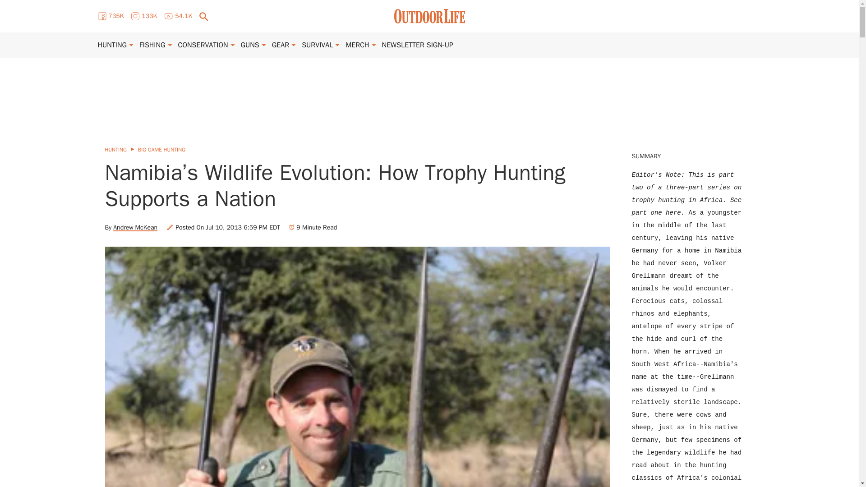  Describe the element at coordinates (112, 45) in the screenshot. I see `Hunting` at that location.